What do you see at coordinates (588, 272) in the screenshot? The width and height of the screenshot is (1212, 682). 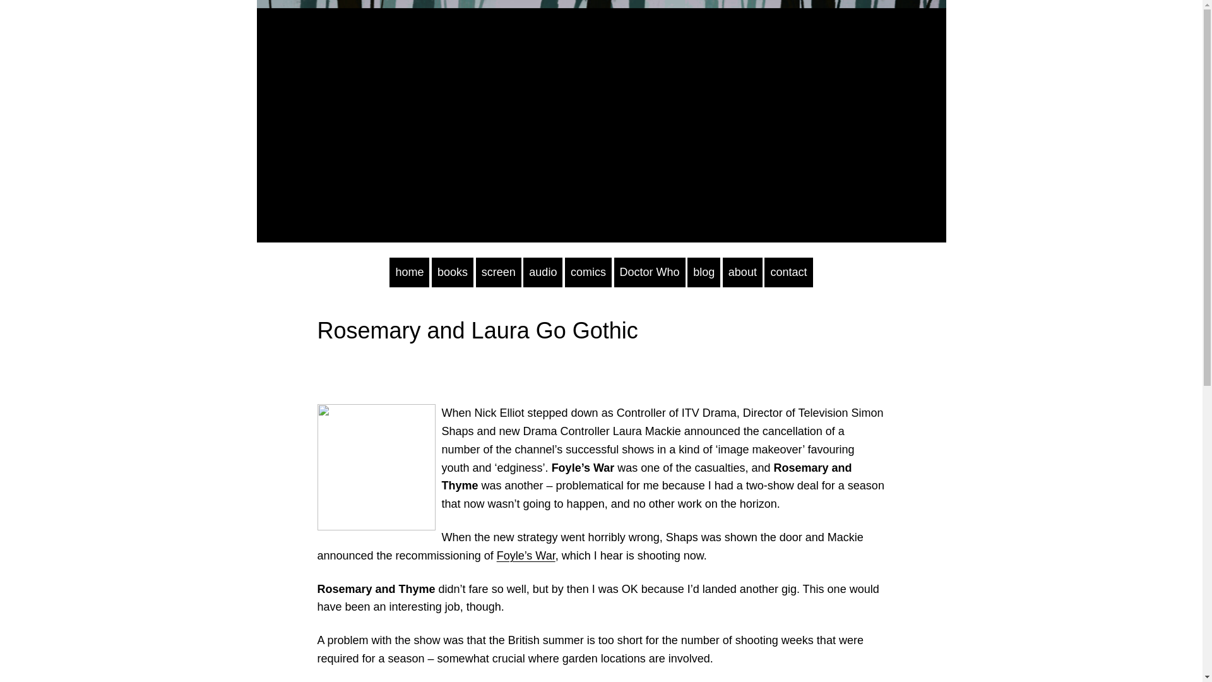 I see `comics` at bounding box center [588, 272].